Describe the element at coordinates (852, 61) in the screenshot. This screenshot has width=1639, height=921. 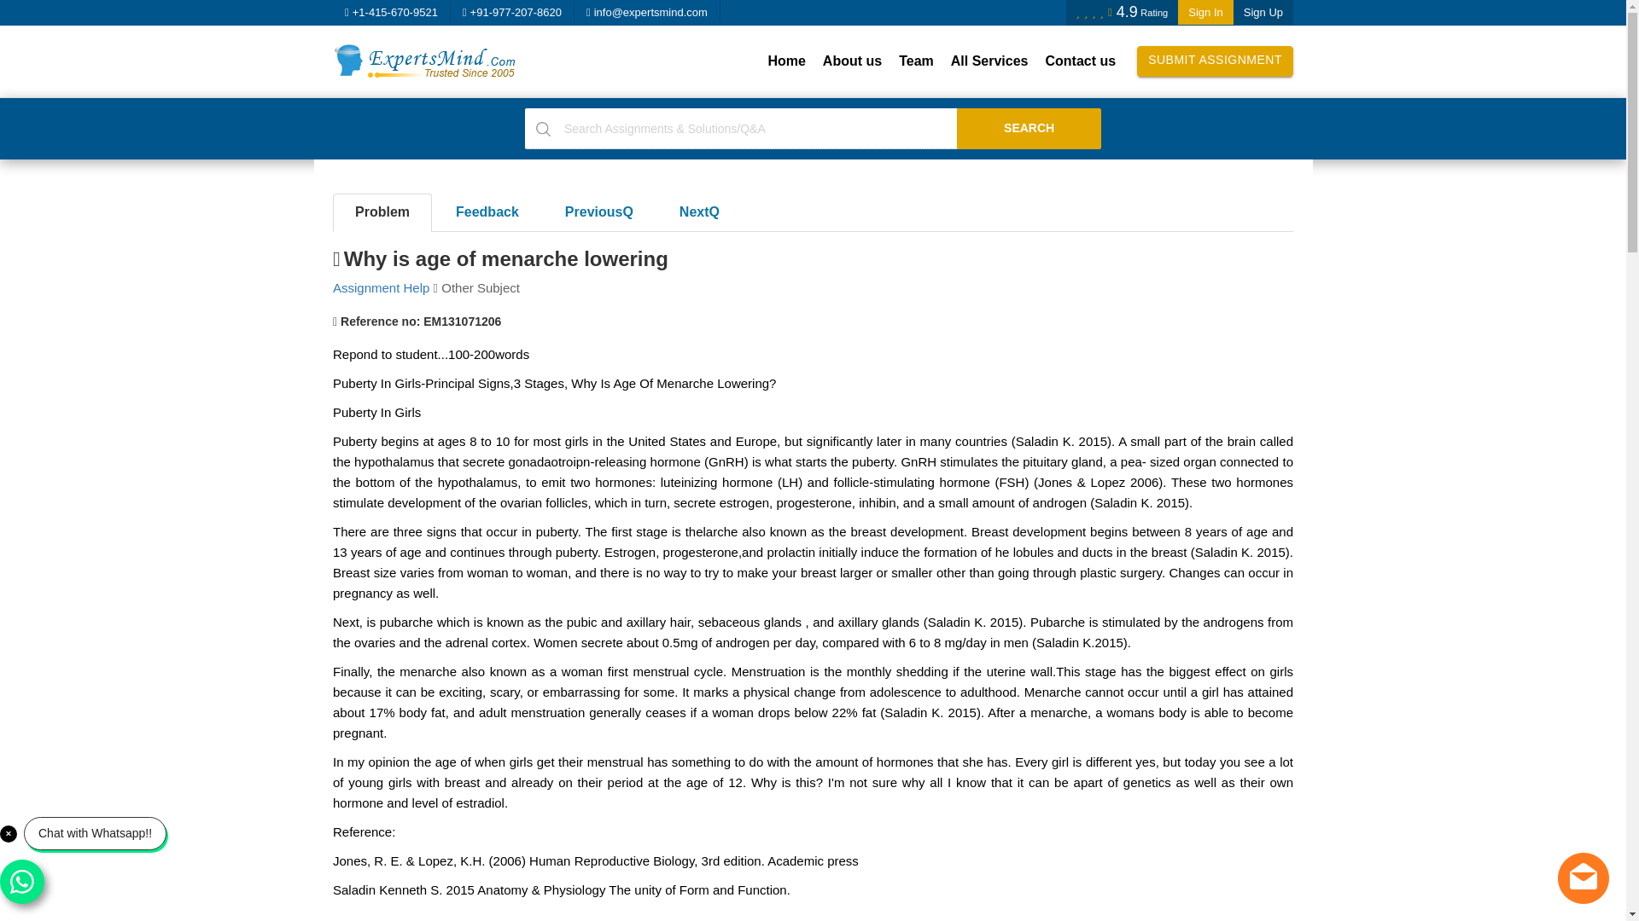
I see `About us` at that location.